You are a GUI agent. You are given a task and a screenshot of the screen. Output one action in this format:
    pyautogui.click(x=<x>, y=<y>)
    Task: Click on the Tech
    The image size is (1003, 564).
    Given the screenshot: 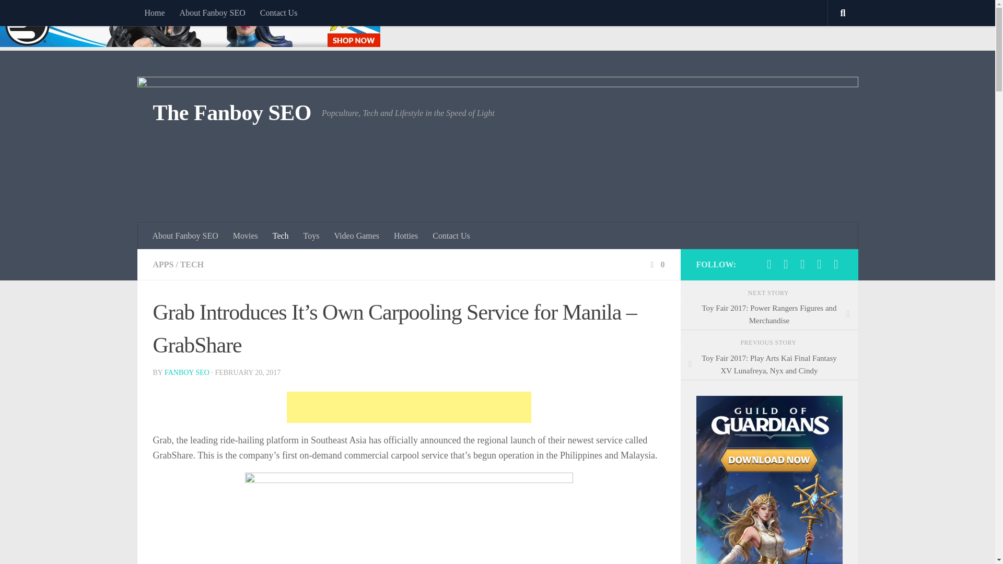 What is the action you would take?
    pyautogui.click(x=281, y=236)
    